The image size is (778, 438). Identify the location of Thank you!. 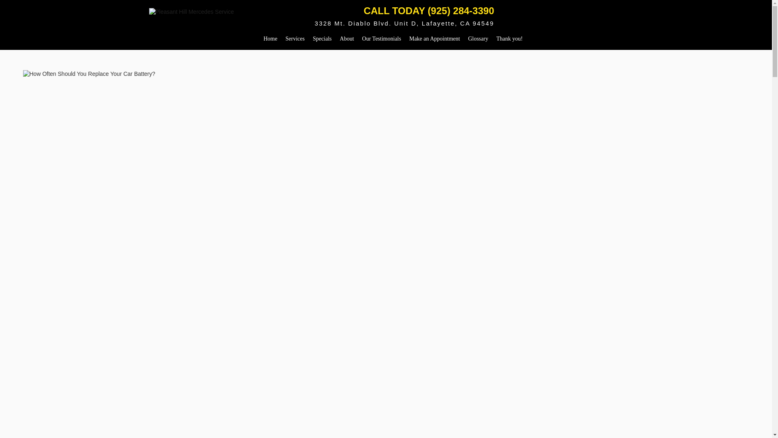
(509, 39).